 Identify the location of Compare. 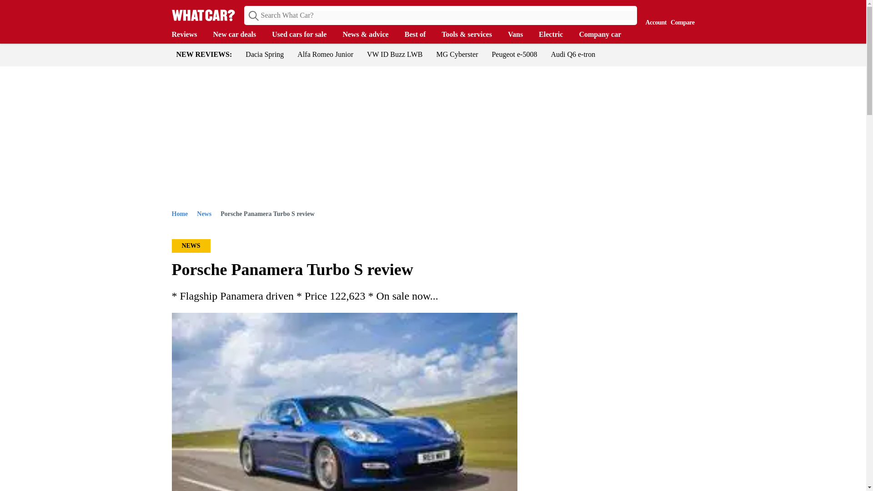
(680, 15).